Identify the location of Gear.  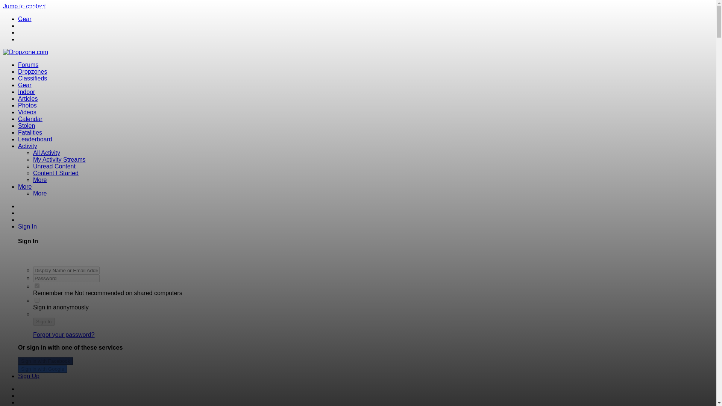
(25, 19).